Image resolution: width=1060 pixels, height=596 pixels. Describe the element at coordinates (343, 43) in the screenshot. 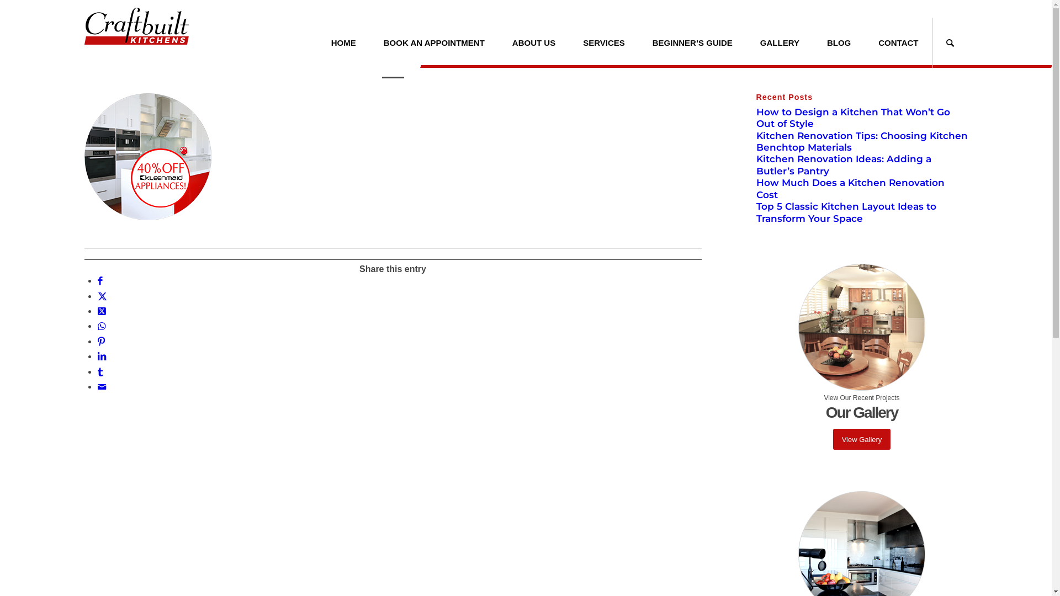

I see `HOME` at that location.